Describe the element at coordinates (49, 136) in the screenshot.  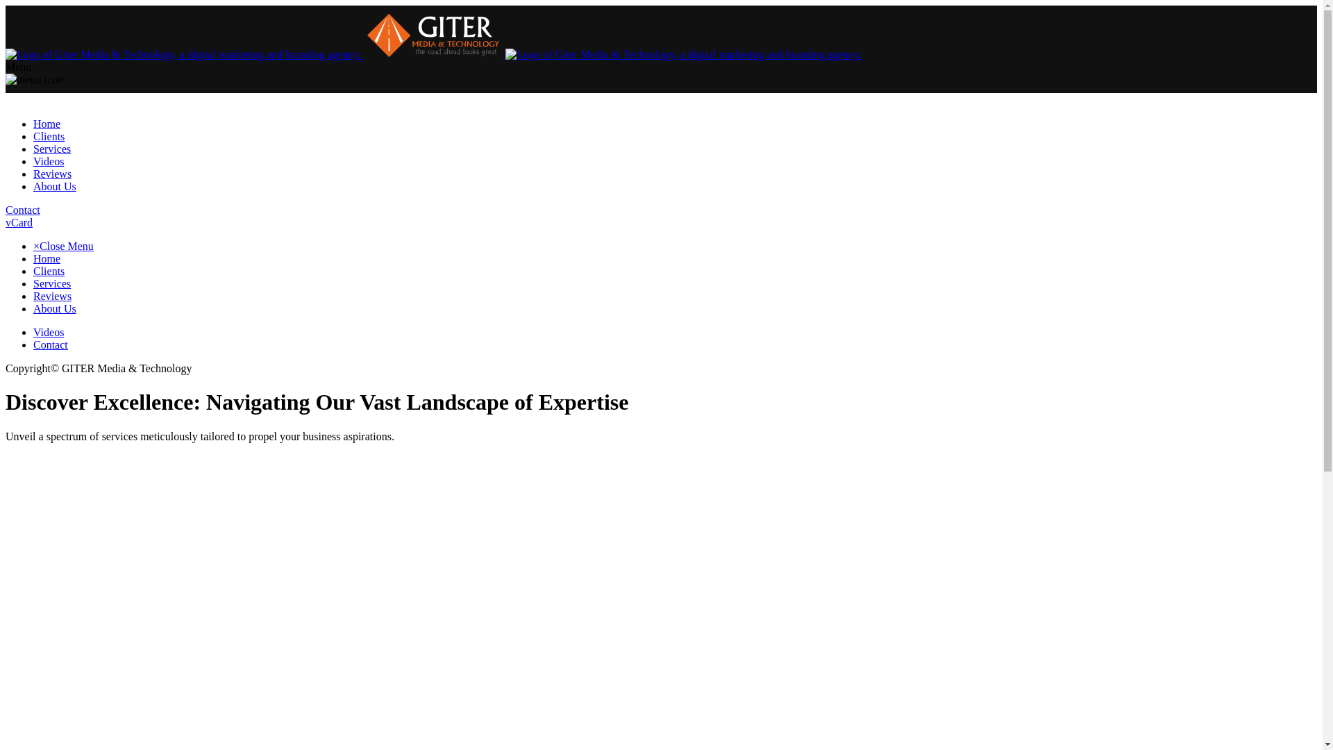
I see `Clients` at that location.